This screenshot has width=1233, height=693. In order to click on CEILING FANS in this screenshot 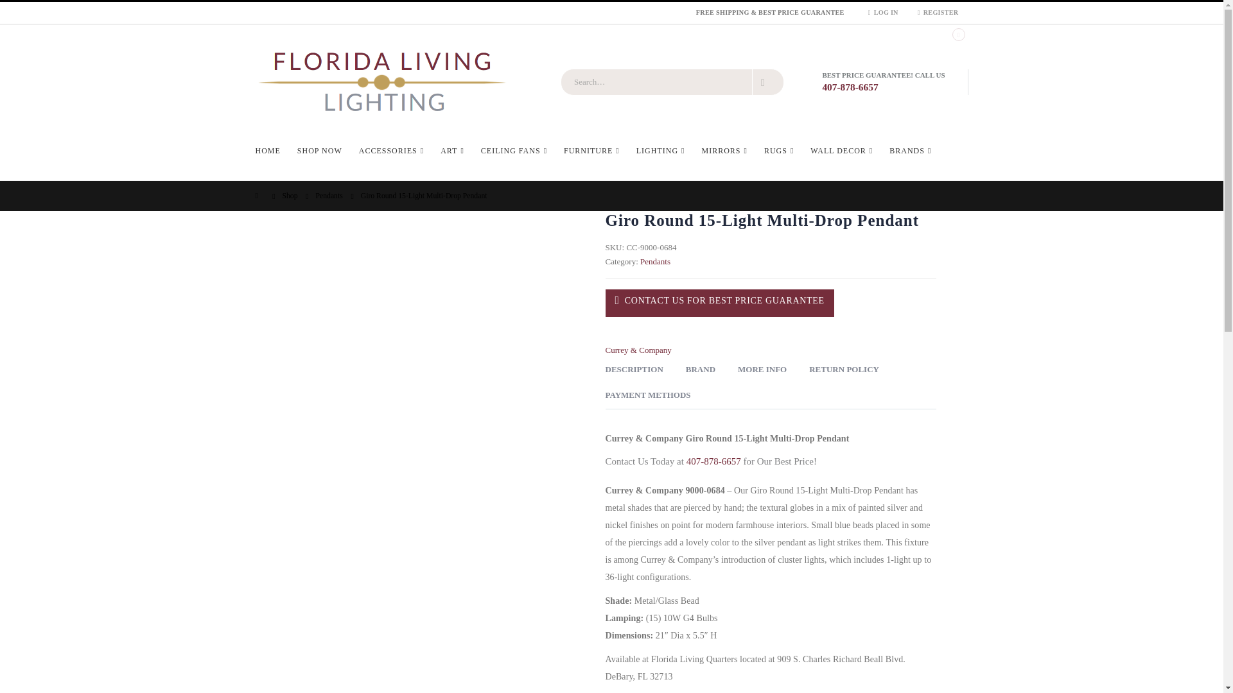, I will do `click(514, 150)`.